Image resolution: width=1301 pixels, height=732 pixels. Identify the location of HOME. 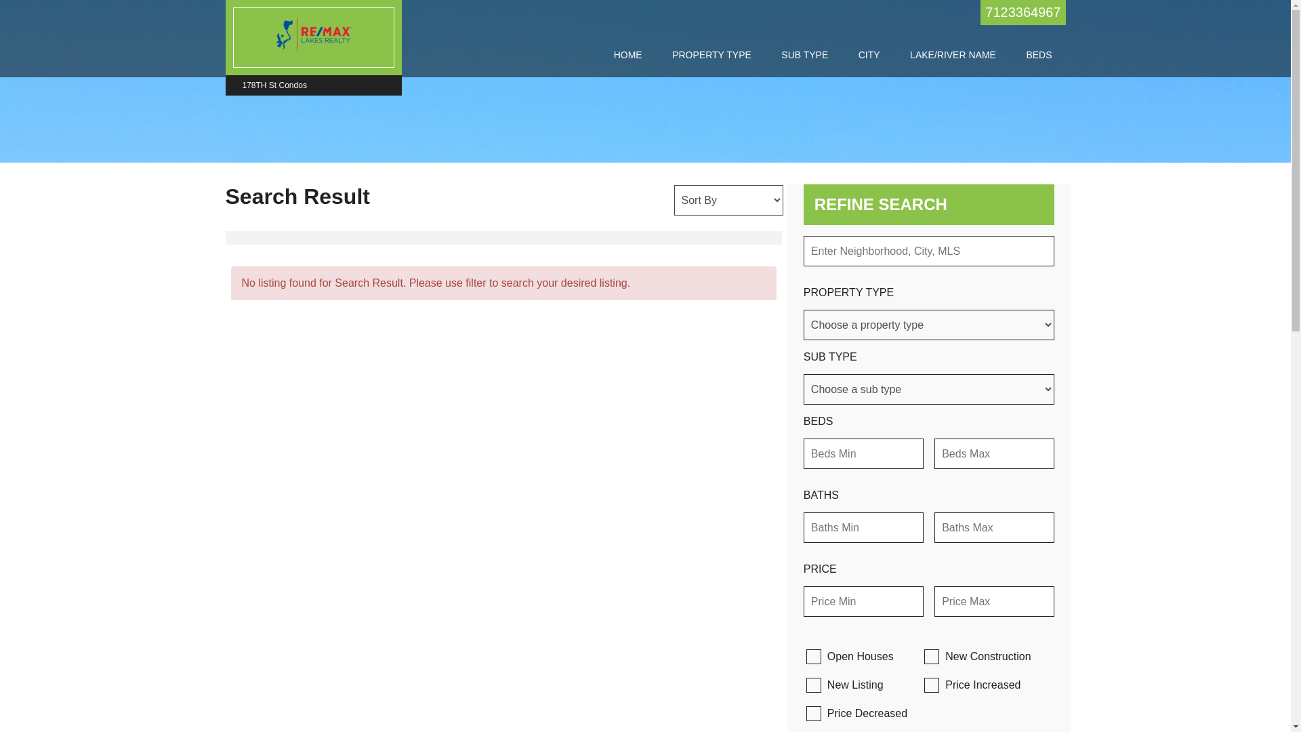
(628, 55).